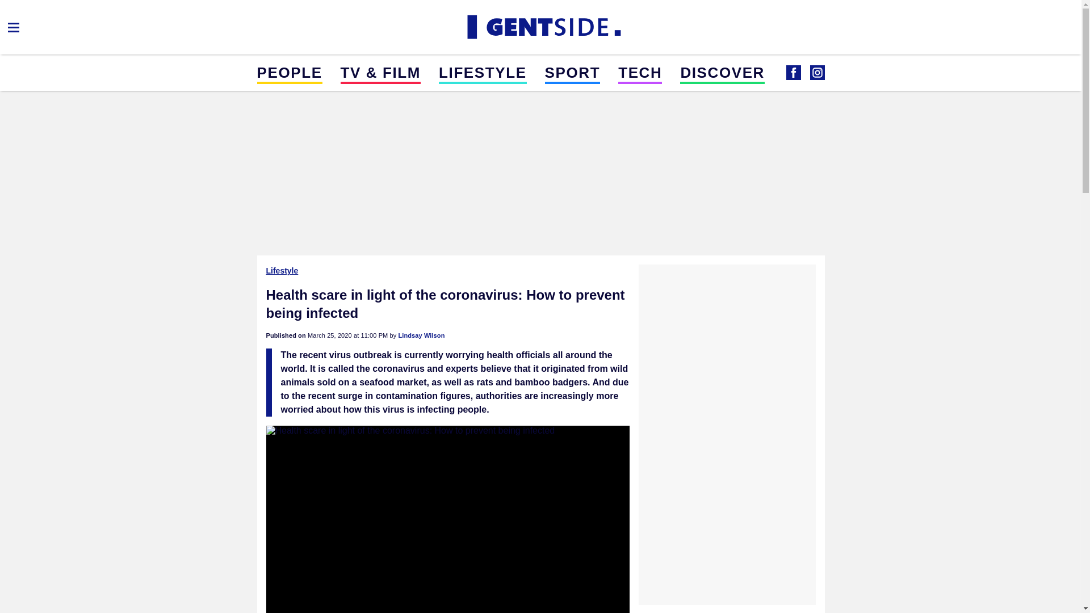 The height and width of the screenshot is (613, 1090). What do you see at coordinates (572, 72) in the screenshot?
I see `SPORT` at bounding box center [572, 72].